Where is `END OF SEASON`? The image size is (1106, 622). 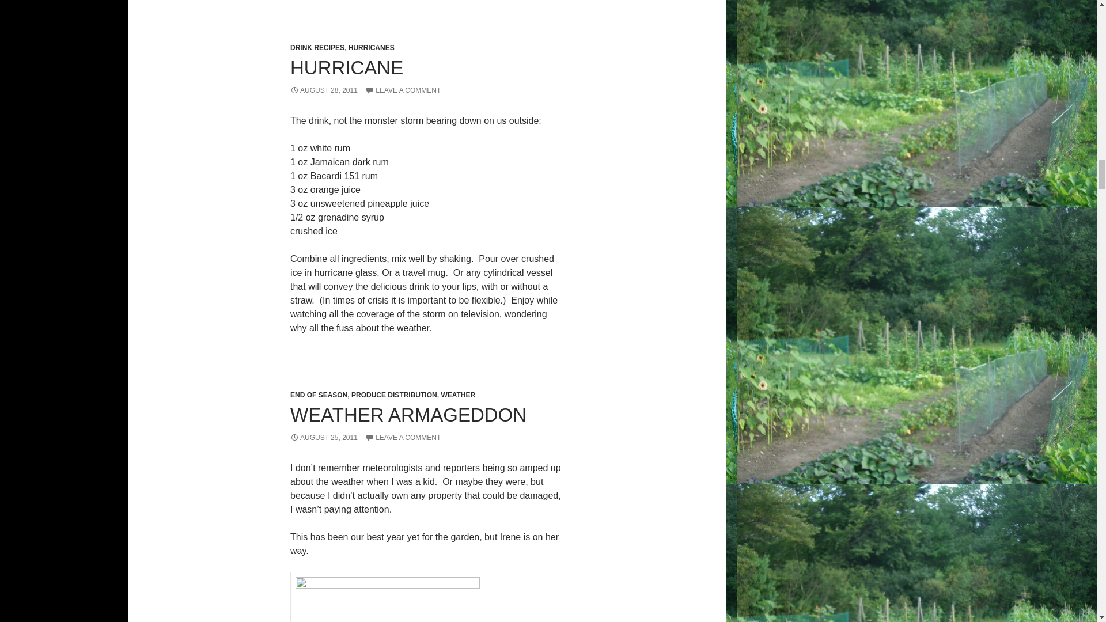
END OF SEASON is located at coordinates (318, 395).